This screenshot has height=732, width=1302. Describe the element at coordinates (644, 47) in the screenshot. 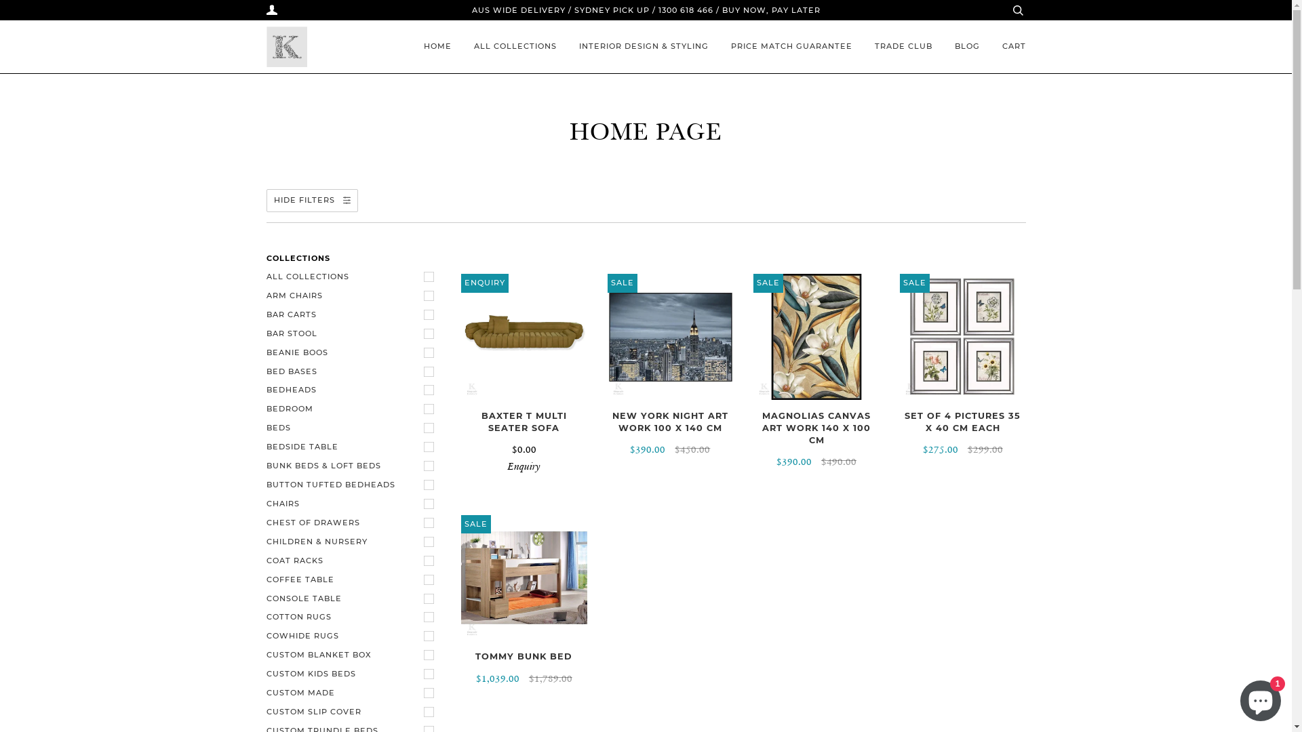

I see `INTERIOR DESIGN & STYLING` at that location.